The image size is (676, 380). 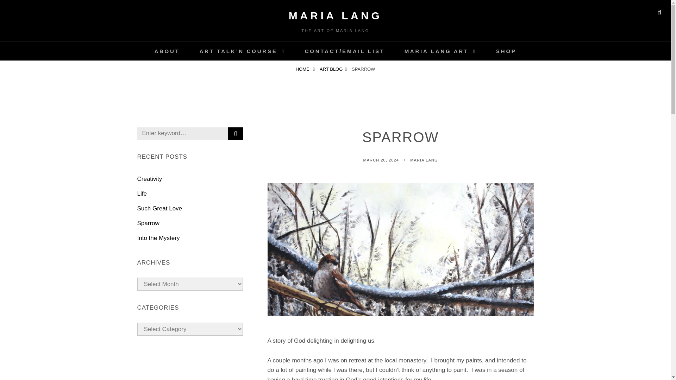 What do you see at coordinates (149, 179) in the screenshot?
I see `Creativity` at bounding box center [149, 179].